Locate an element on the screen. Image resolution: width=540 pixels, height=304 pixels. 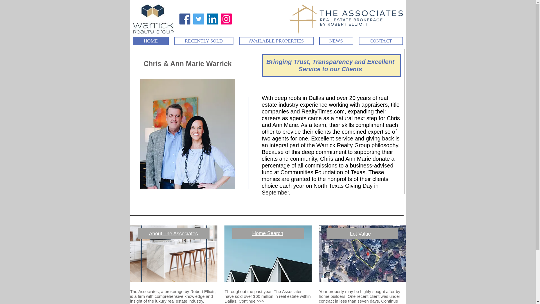
CONTACT is located at coordinates (381, 41).